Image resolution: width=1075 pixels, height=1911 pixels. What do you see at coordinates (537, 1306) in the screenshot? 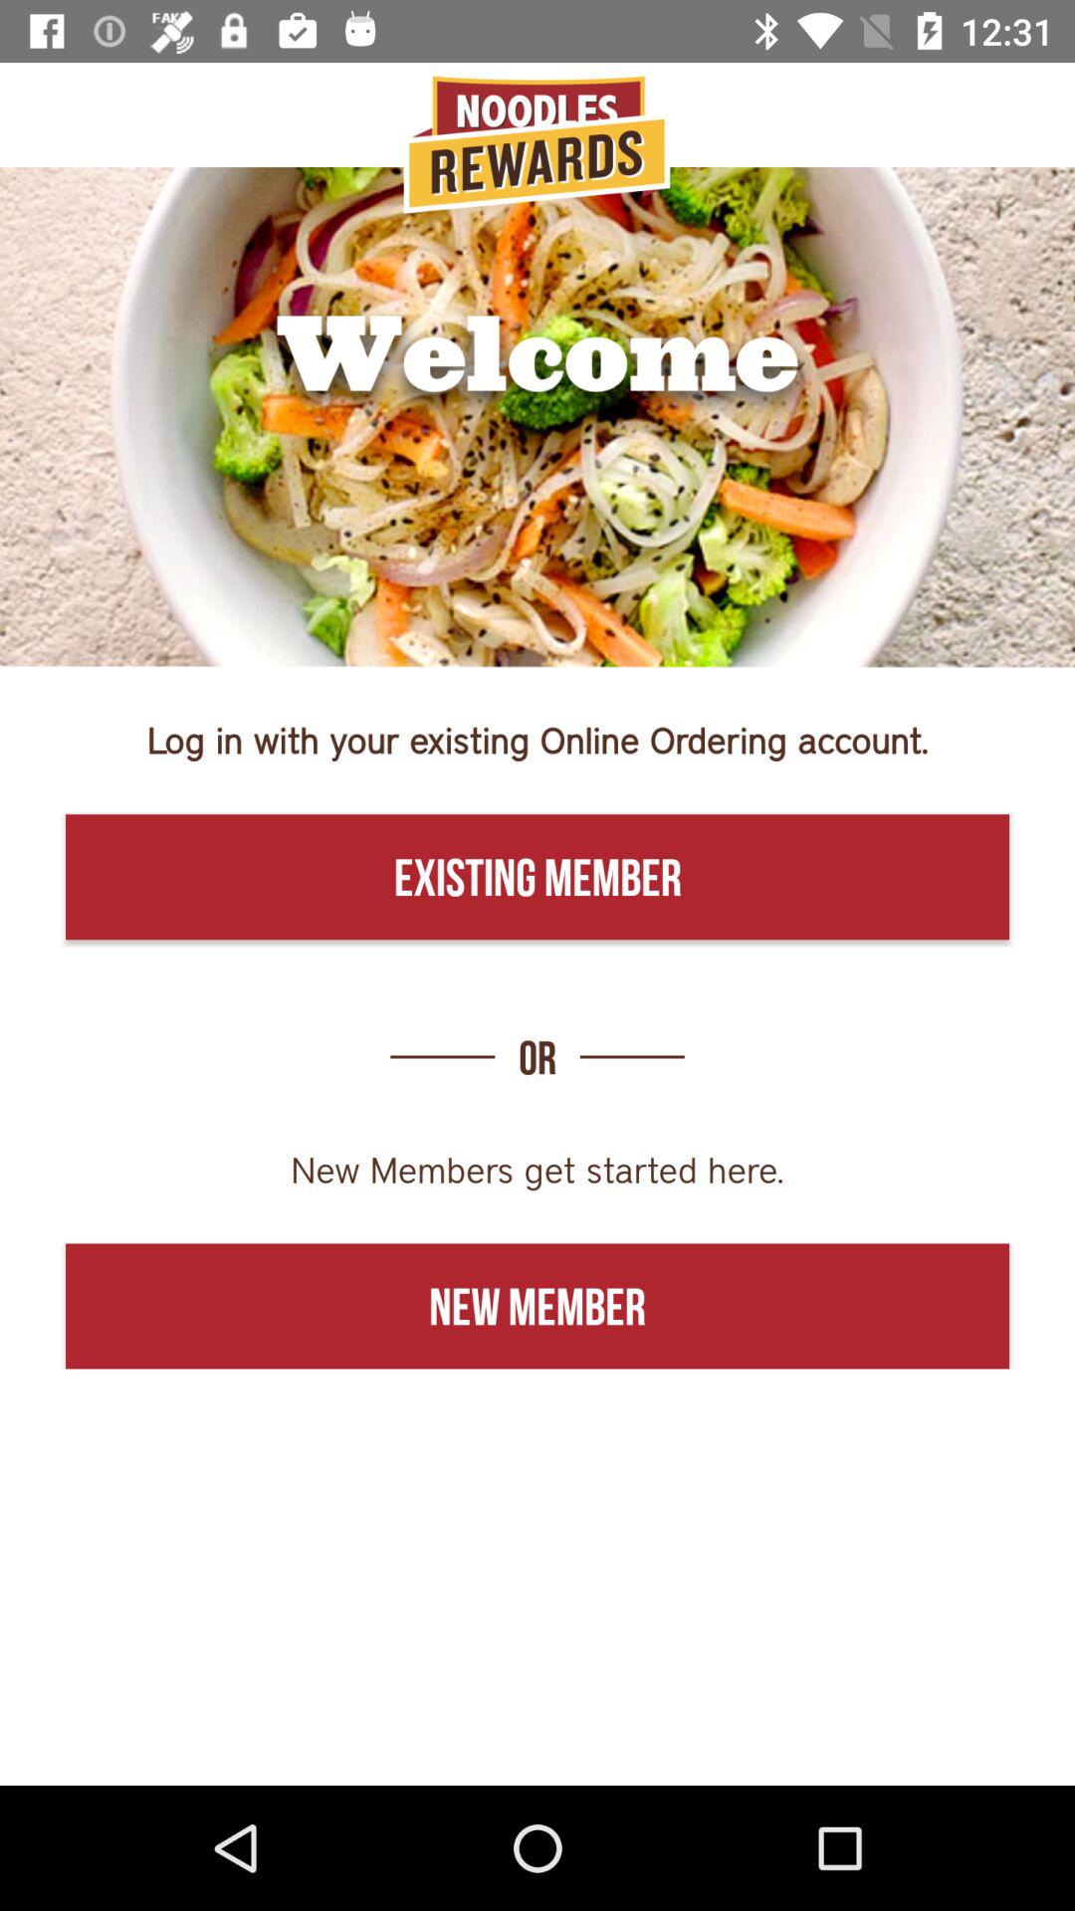
I see `choose the icon below new members get icon` at bounding box center [537, 1306].